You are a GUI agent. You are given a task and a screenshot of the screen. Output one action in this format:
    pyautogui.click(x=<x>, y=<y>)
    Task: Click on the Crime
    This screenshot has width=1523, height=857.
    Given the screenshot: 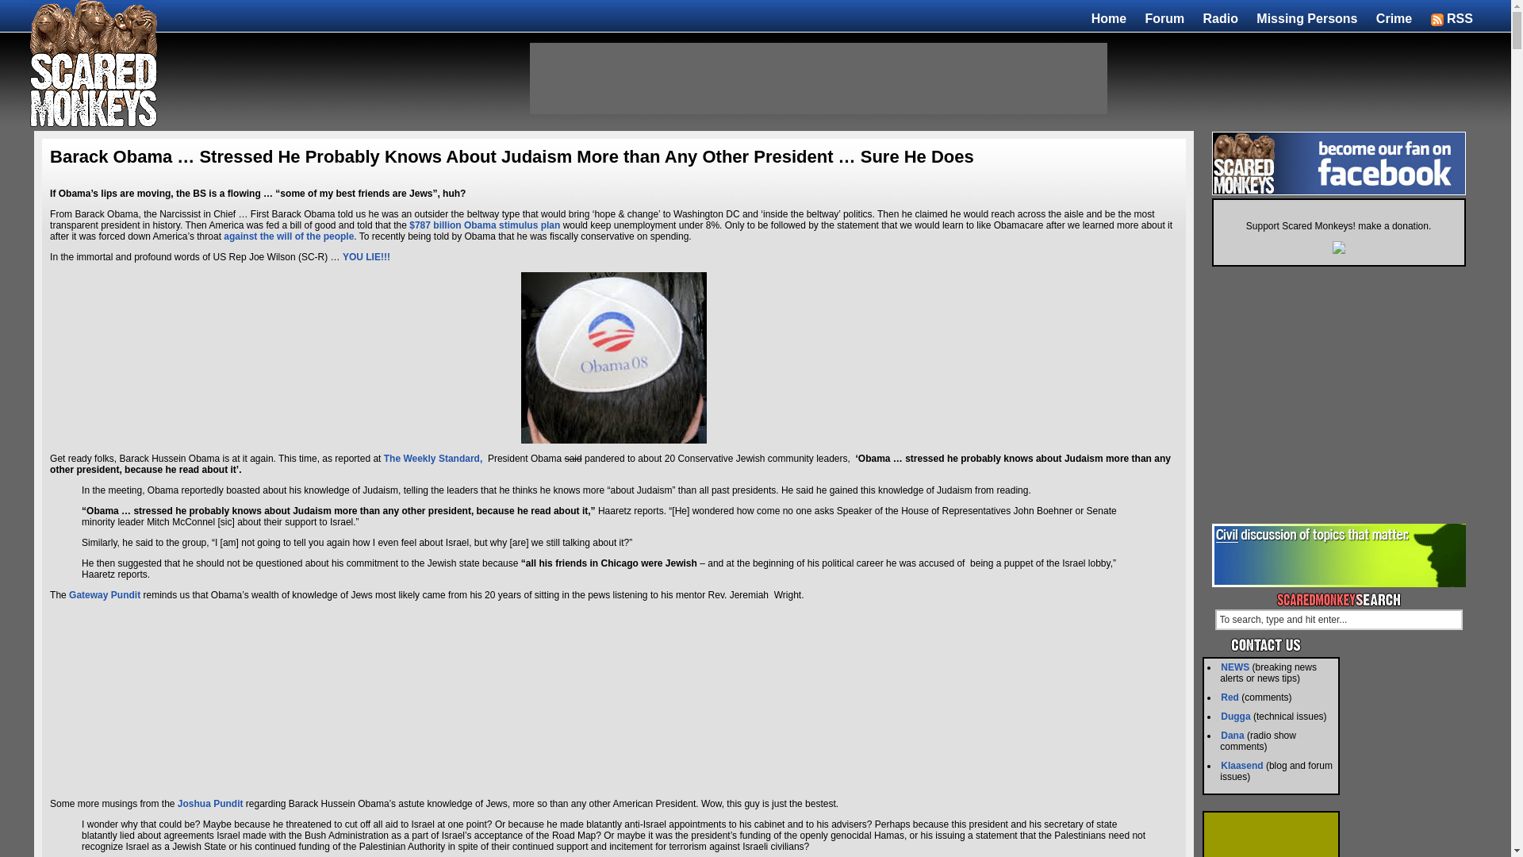 What is the action you would take?
    pyautogui.click(x=1393, y=17)
    